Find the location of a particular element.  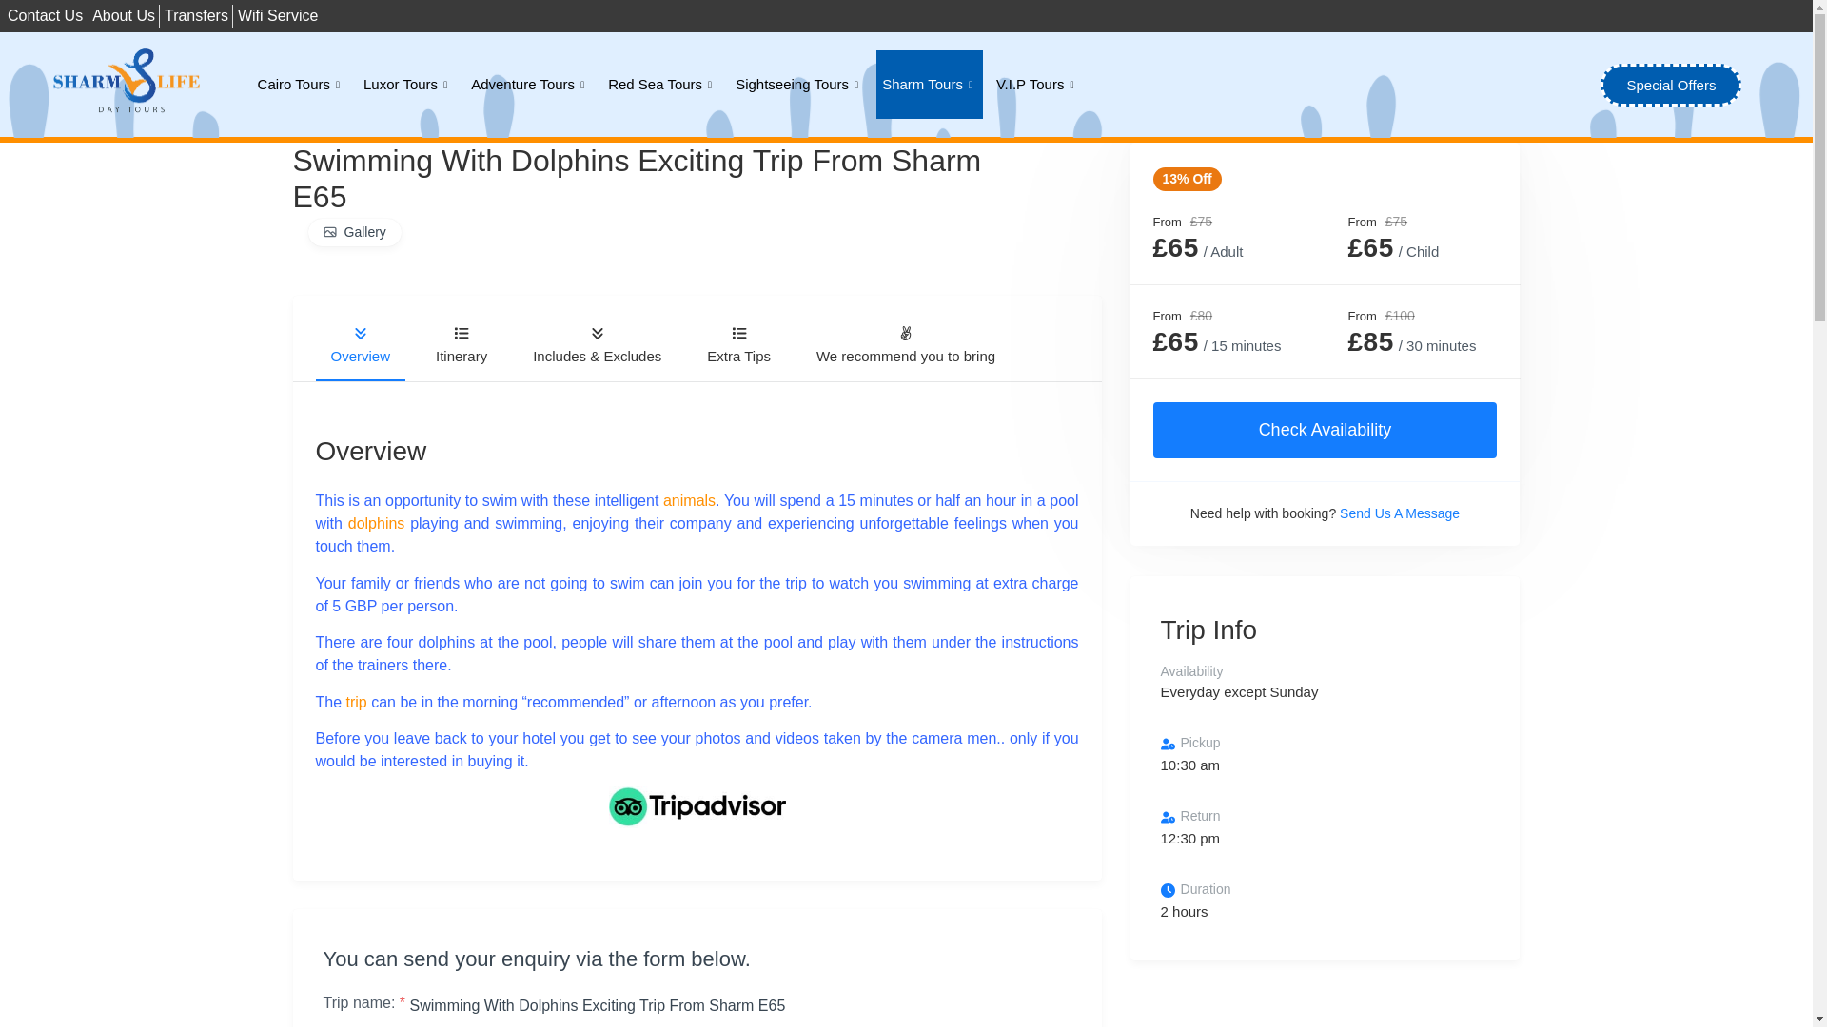

Transfers is located at coordinates (196, 16).